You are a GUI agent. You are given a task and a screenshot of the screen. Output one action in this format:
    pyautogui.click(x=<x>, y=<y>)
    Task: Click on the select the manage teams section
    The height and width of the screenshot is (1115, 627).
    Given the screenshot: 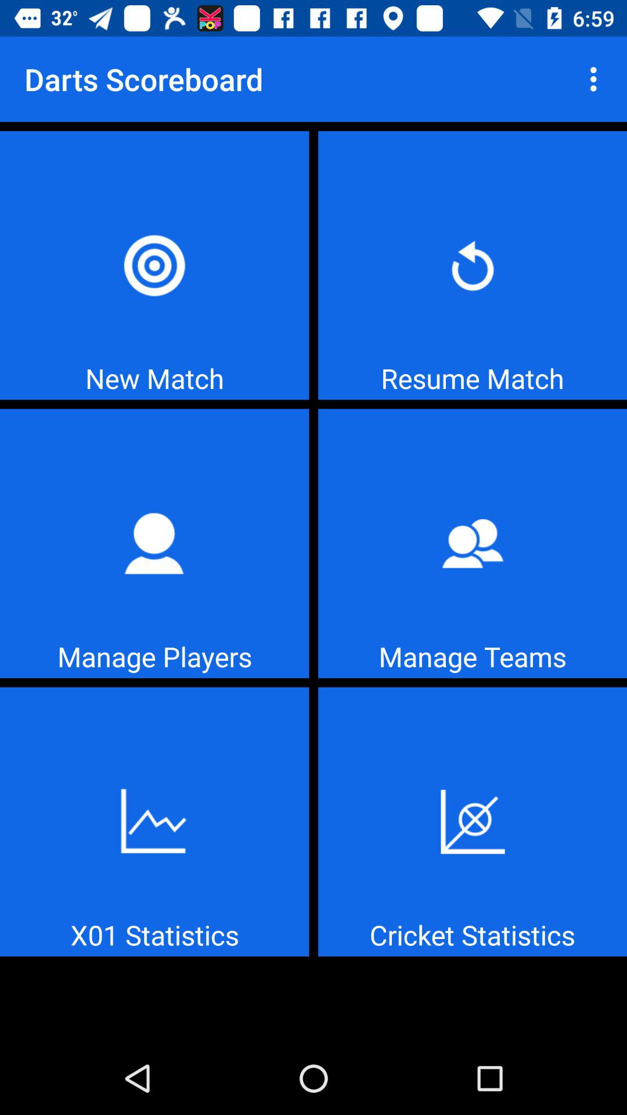 What is the action you would take?
    pyautogui.click(x=473, y=544)
    